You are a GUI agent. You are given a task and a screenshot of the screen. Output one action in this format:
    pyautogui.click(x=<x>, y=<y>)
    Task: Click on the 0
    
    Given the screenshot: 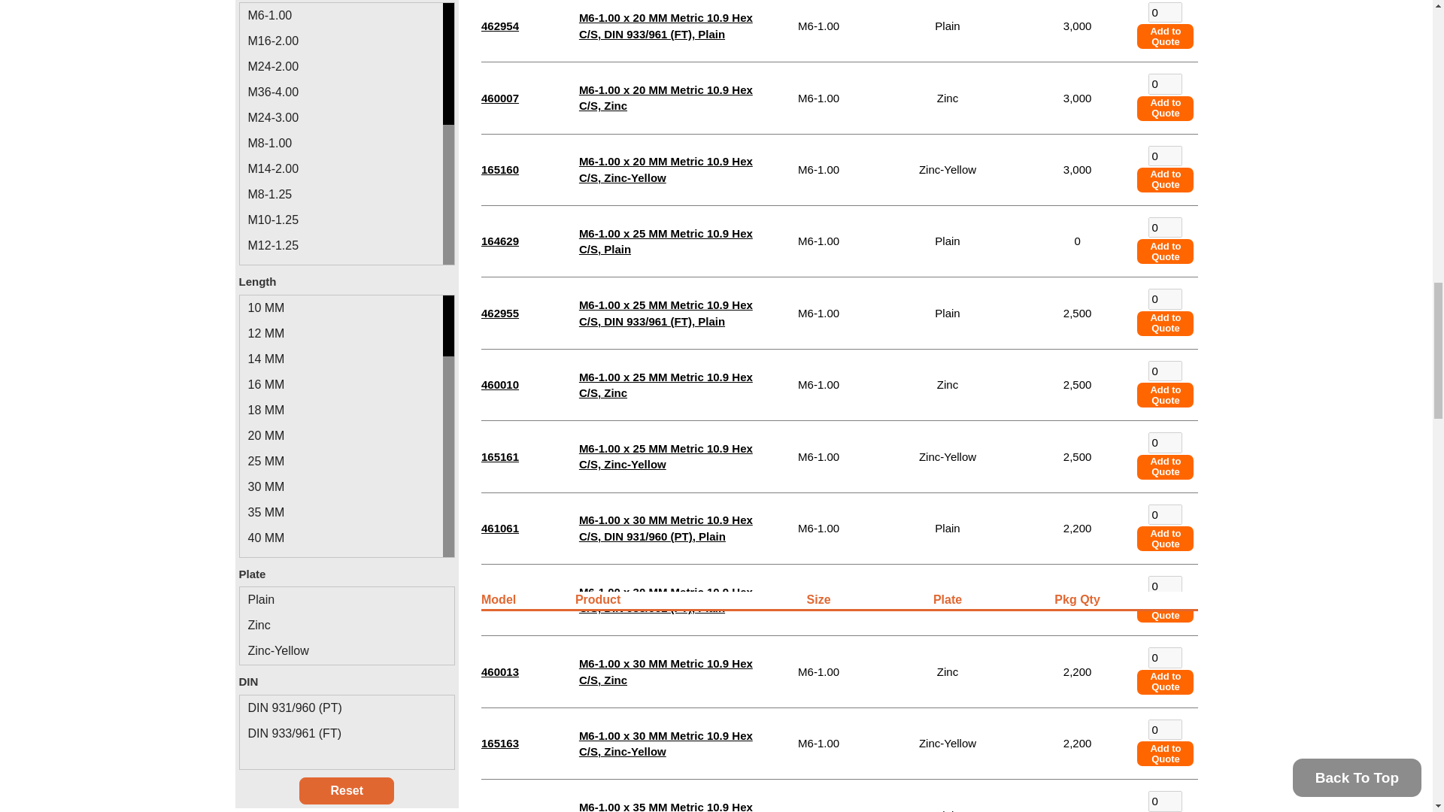 What is the action you would take?
    pyautogui.click(x=1165, y=227)
    